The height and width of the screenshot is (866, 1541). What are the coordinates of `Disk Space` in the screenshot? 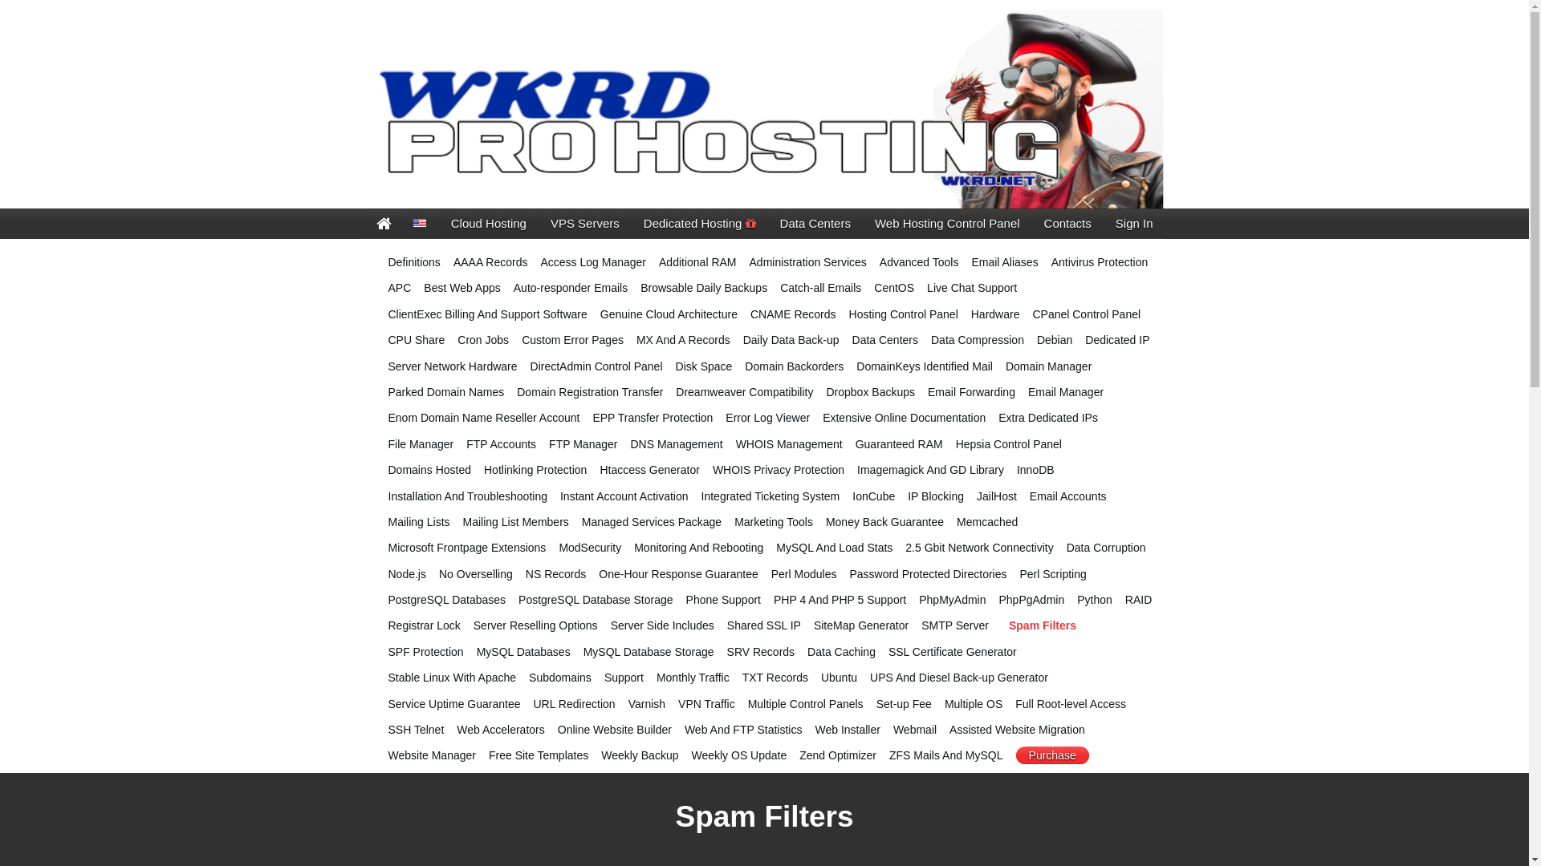 It's located at (705, 366).